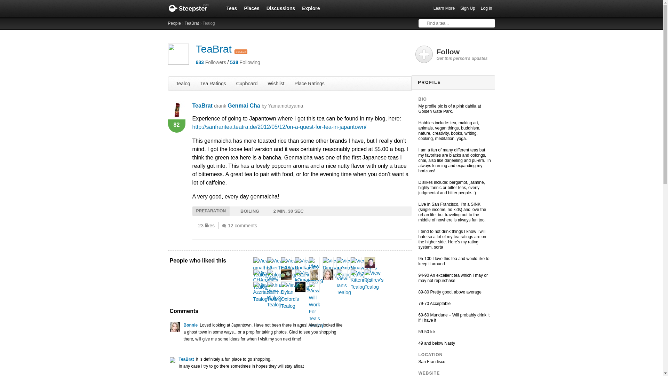  I want to click on Learn More, so click(444, 8).